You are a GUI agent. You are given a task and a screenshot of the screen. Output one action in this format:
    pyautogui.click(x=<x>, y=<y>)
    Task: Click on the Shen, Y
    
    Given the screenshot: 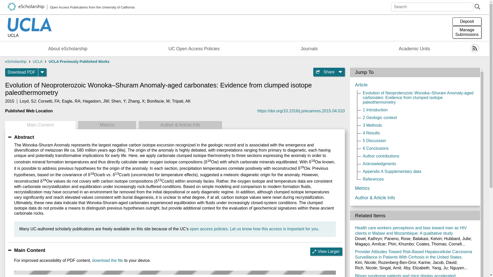 What is the action you would take?
    pyautogui.click(x=118, y=101)
    